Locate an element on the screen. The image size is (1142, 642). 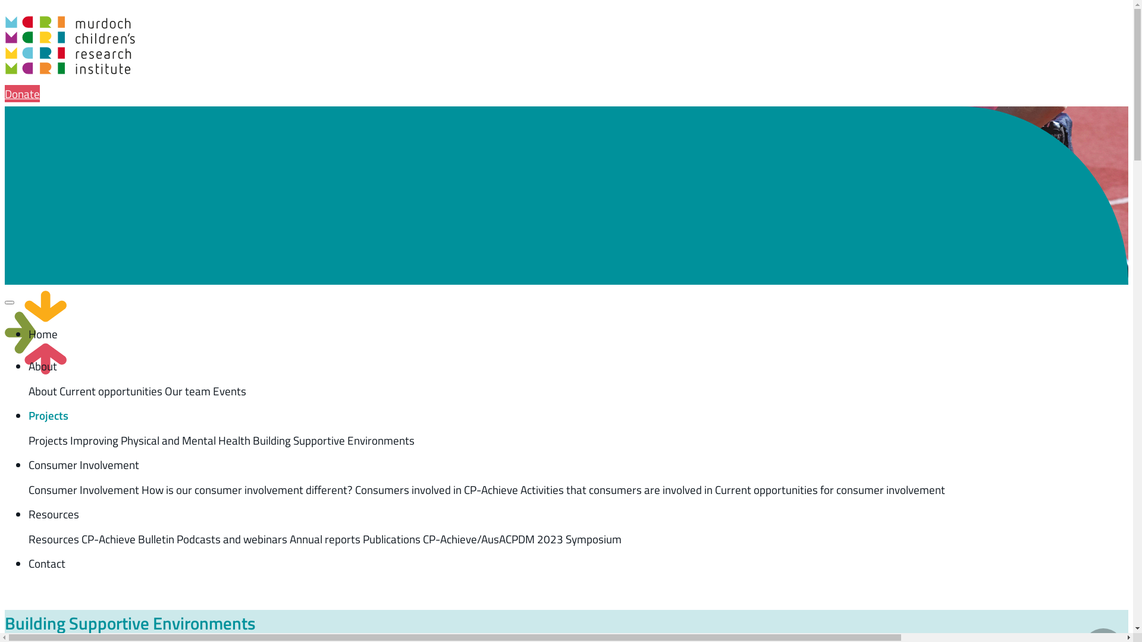
About is located at coordinates (43, 366).